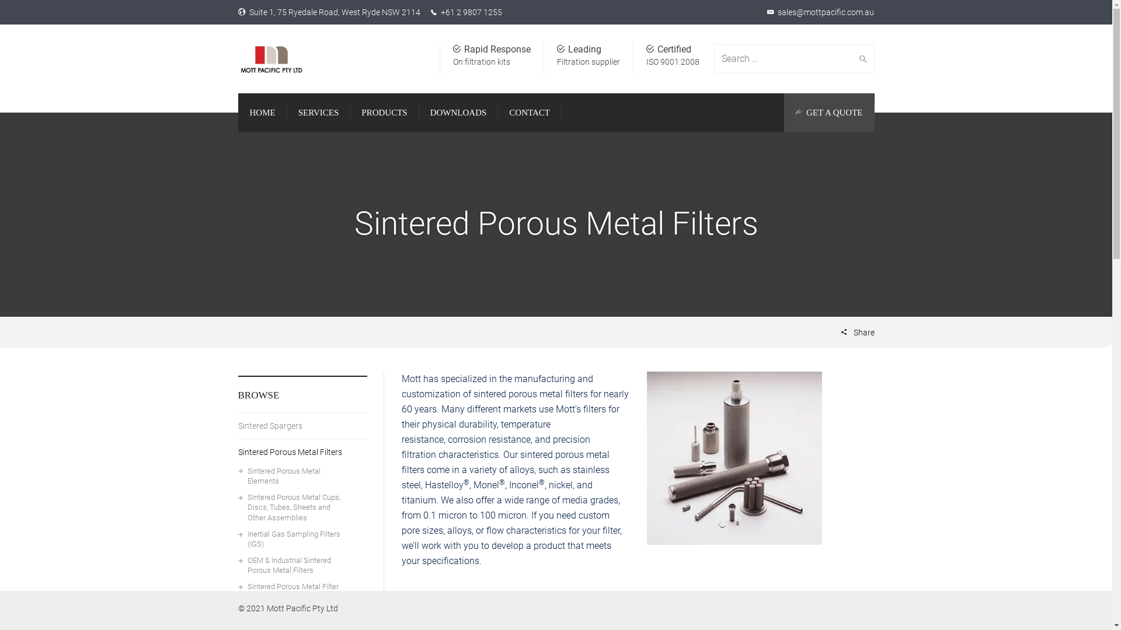 This screenshot has width=1121, height=630. Describe the element at coordinates (302, 542) in the screenshot. I see `Inertial Gas Sampling Filters (IGS)` at that location.